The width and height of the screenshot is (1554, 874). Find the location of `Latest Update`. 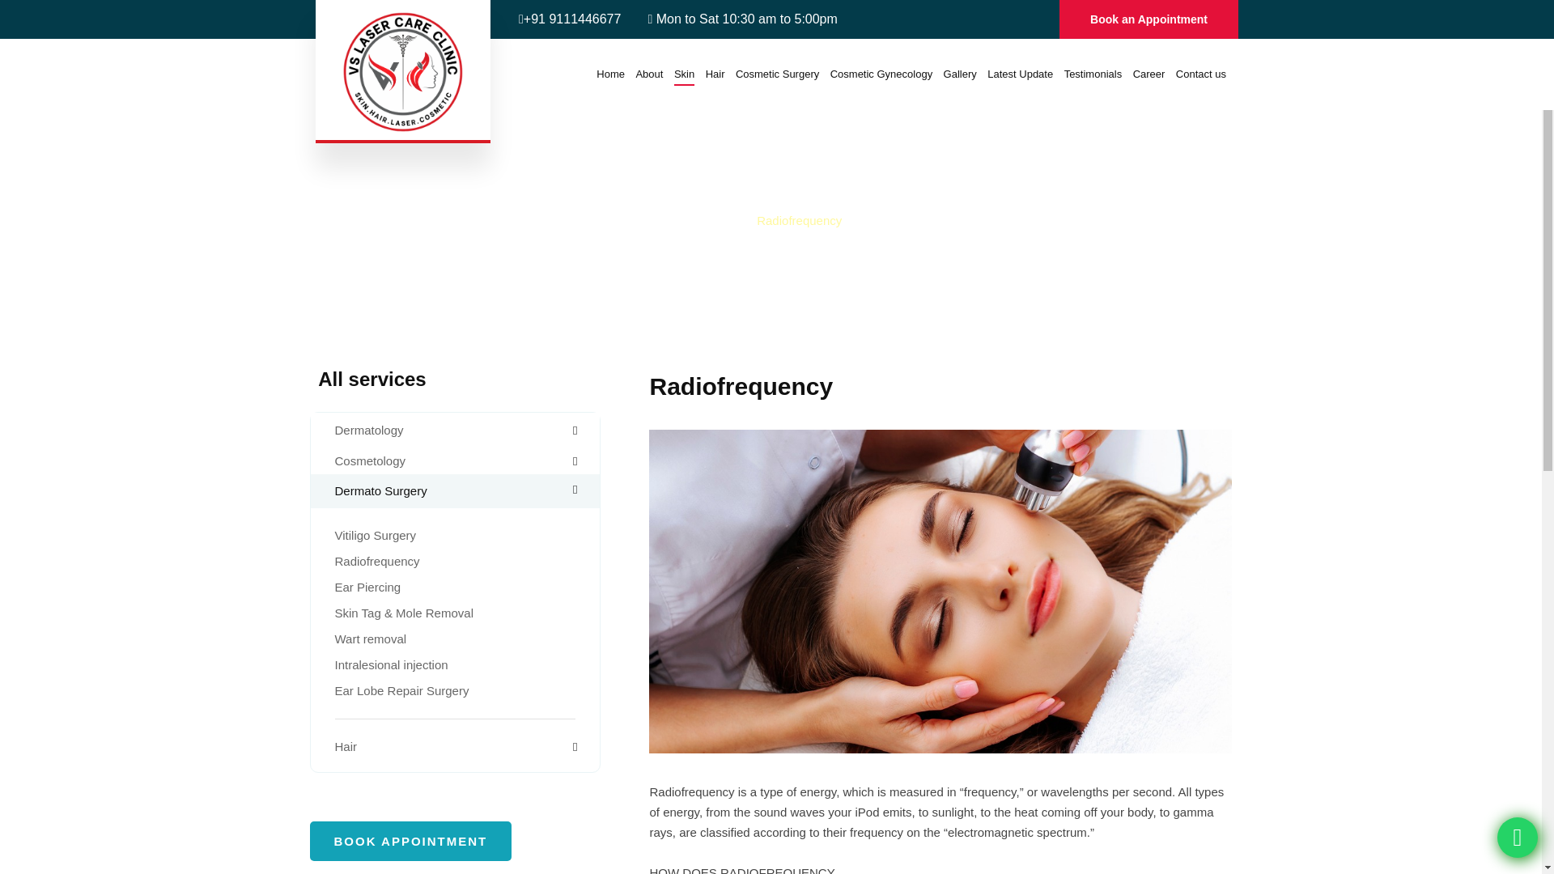

Latest Update is located at coordinates (1020, 74).